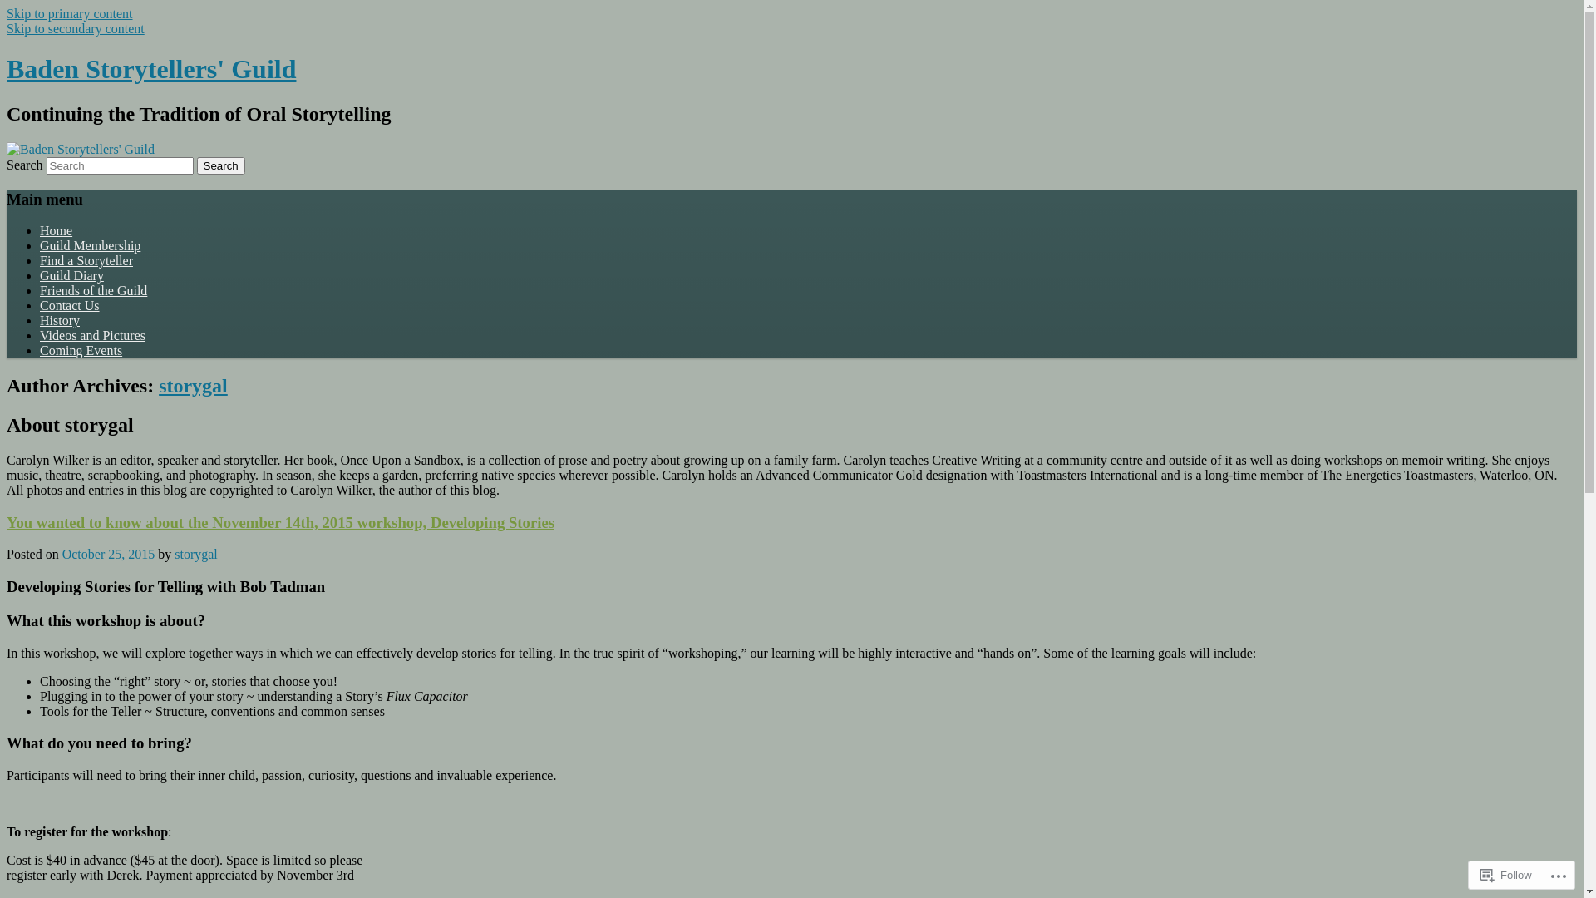 Image resolution: width=1596 pixels, height=898 pixels. I want to click on Skip to primary content, so click(70, 13).